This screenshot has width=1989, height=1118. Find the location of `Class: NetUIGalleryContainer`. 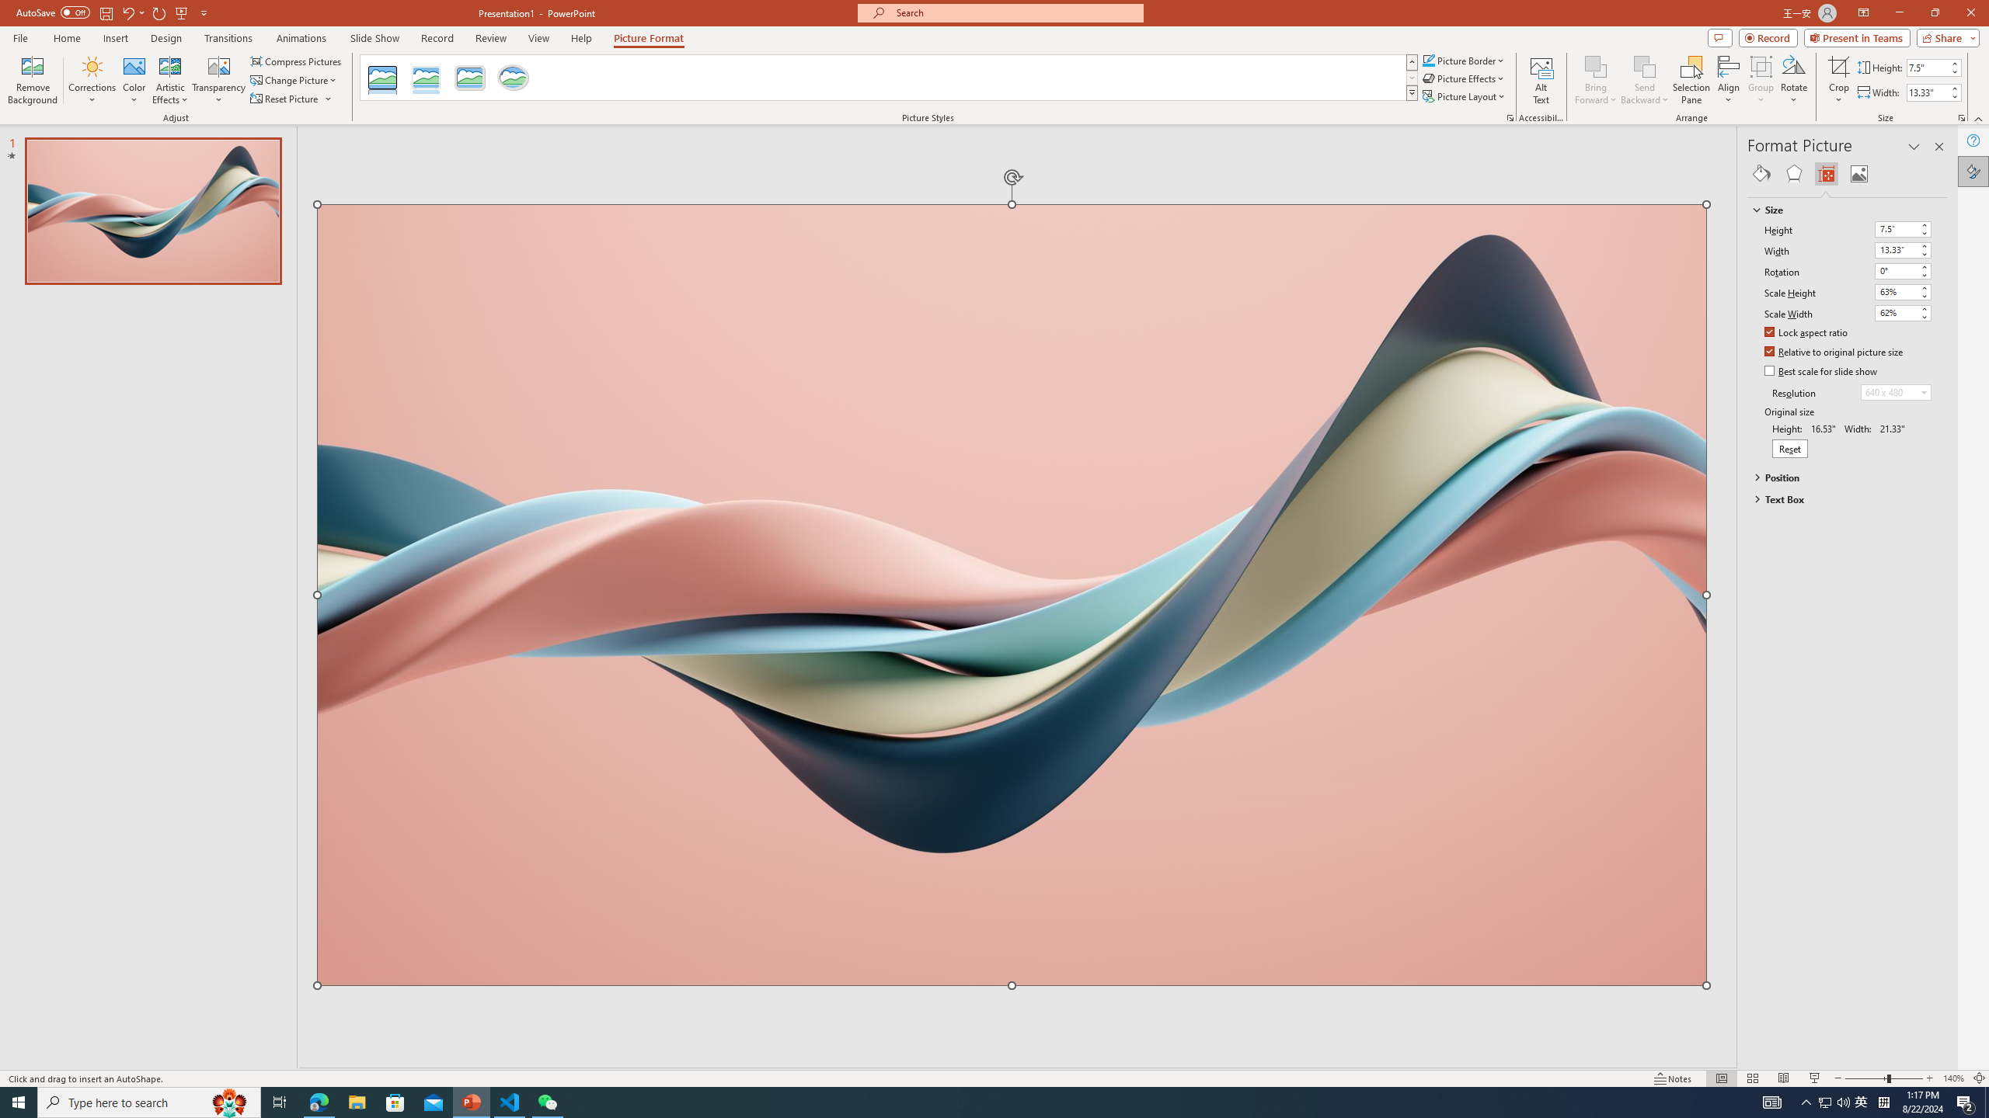

Class: NetUIGalleryContainer is located at coordinates (1848, 174).